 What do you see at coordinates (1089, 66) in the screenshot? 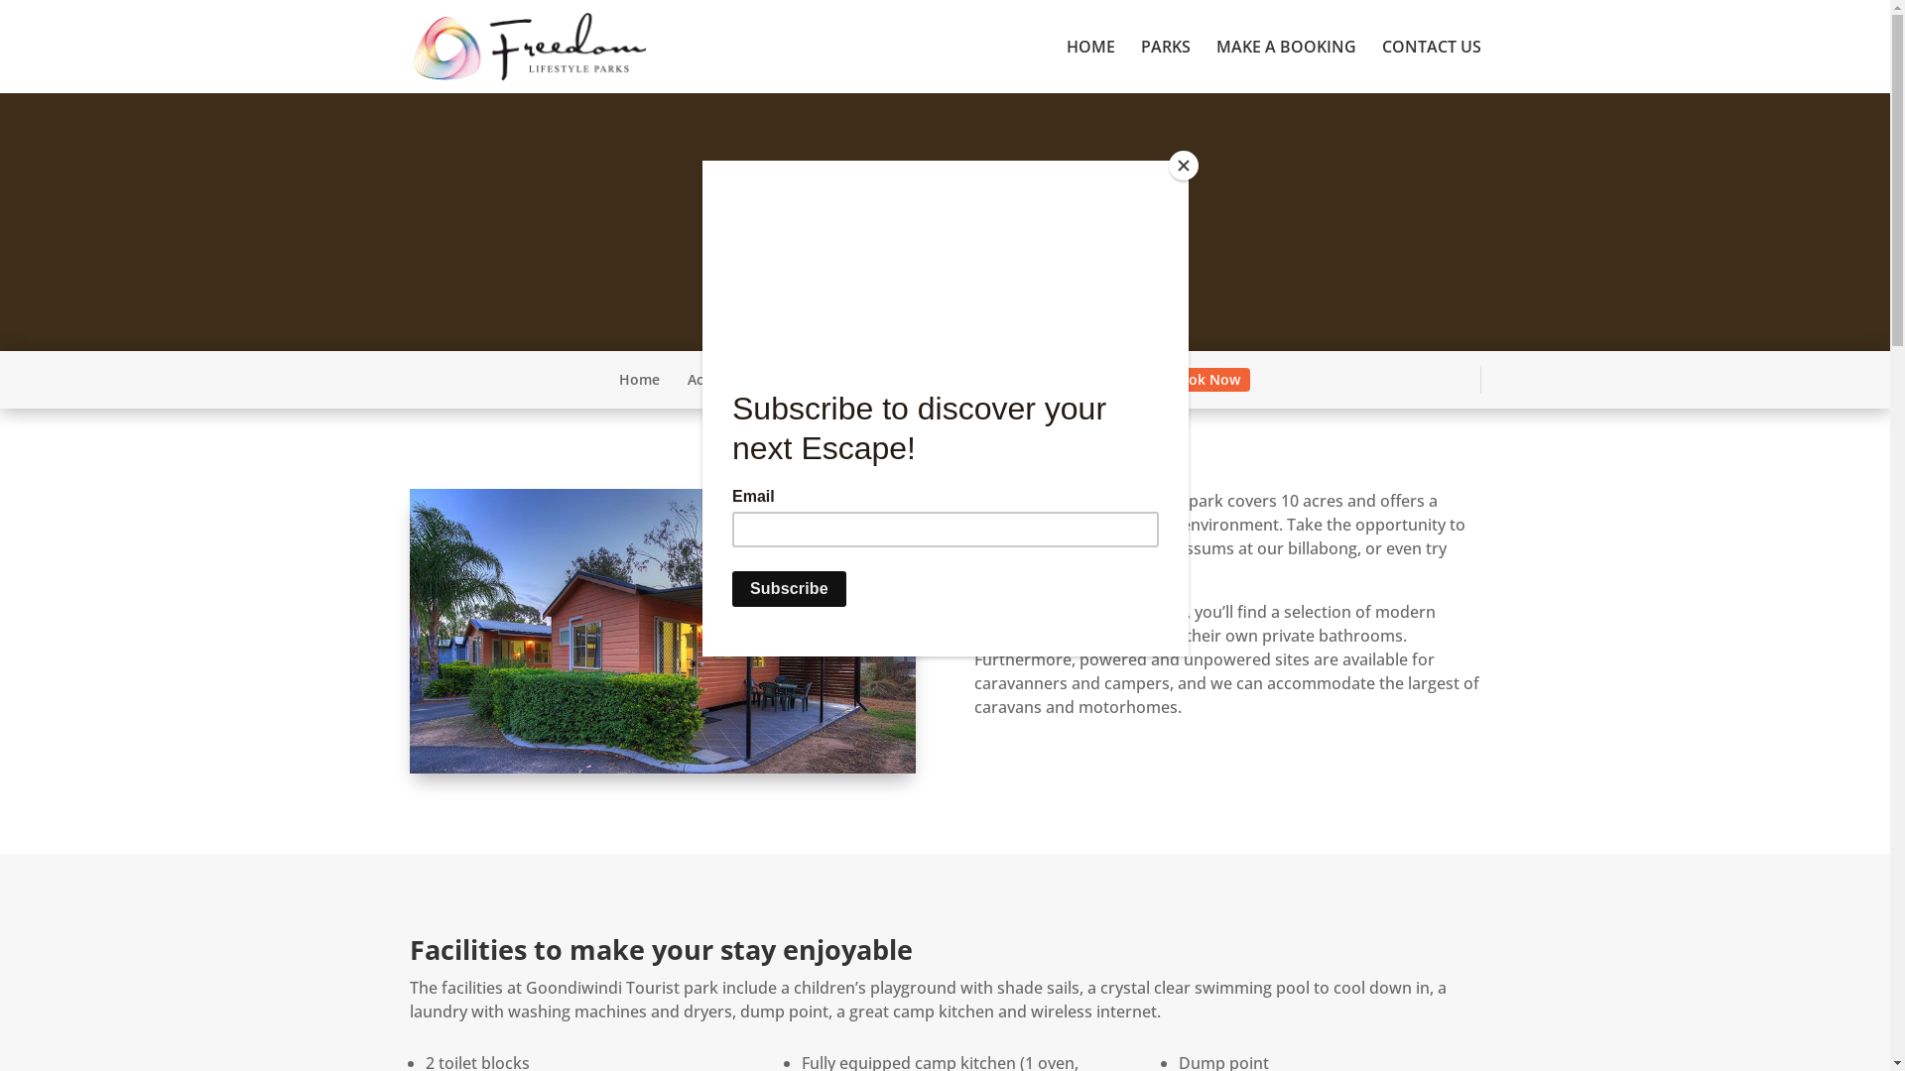
I see `HOME` at bounding box center [1089, 66].